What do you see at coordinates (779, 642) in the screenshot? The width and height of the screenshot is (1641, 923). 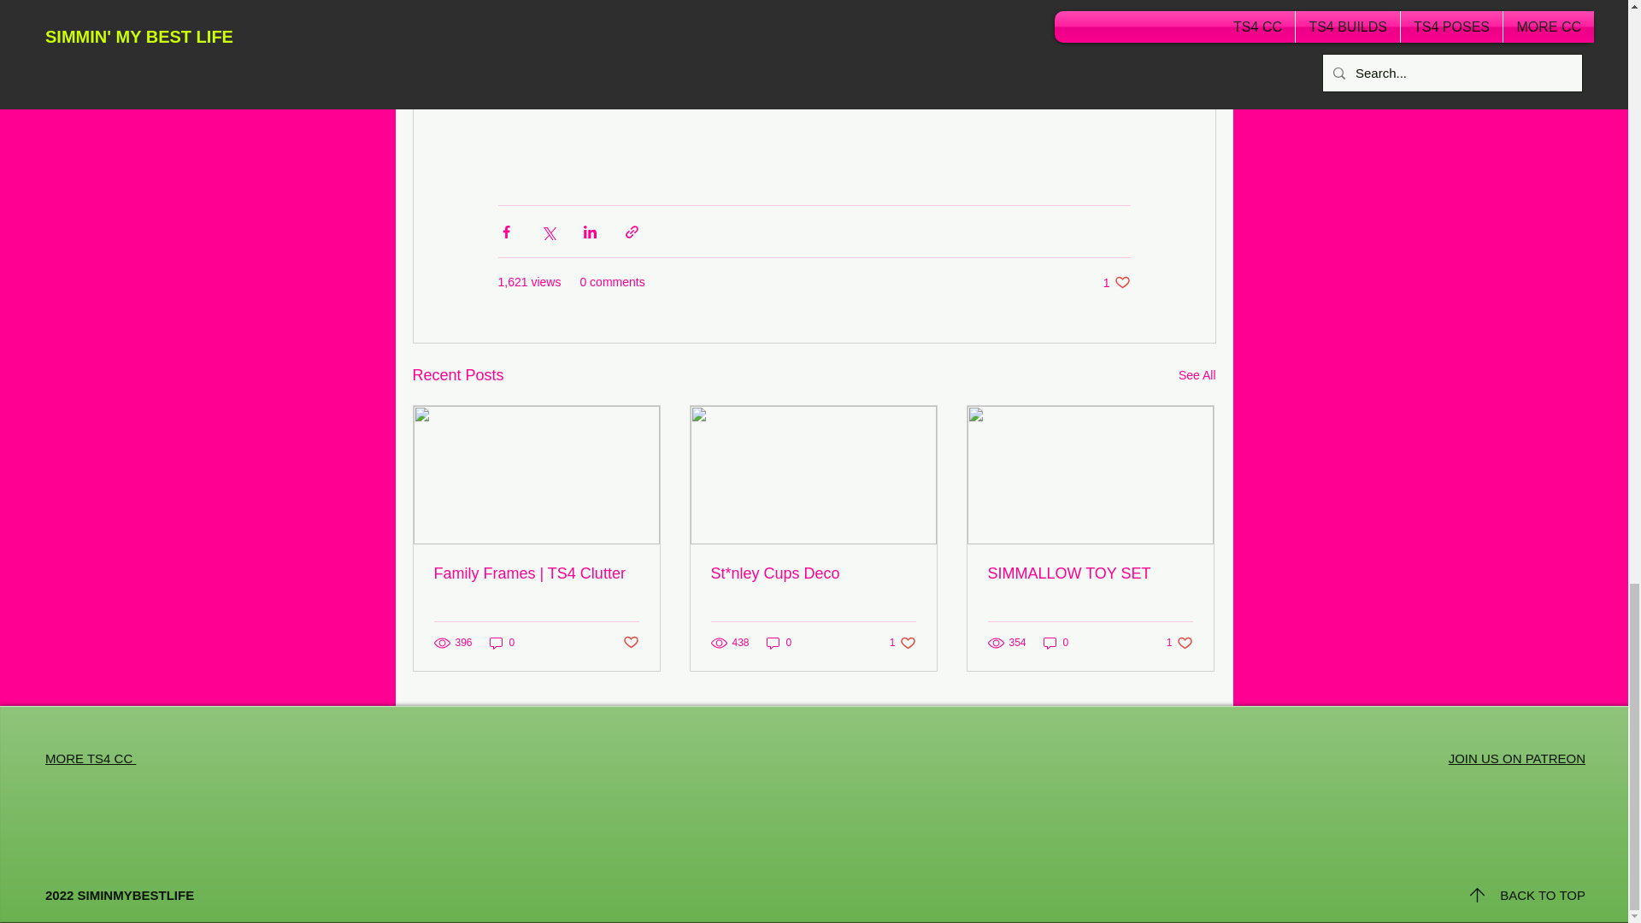 I see `0` at bounding box center [779, 642].